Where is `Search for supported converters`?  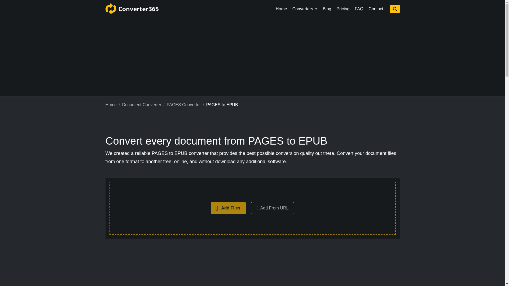
Search for supported converters is located at coordinates (394, 9).